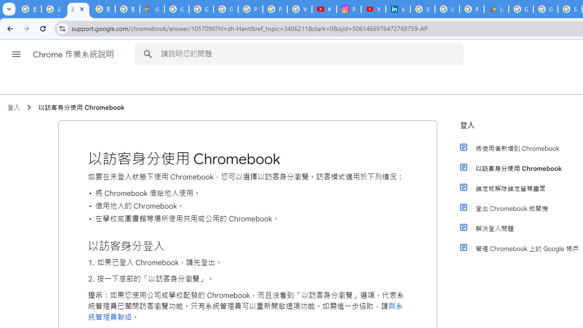 The width and height of the screenshot is (583, 328). I want to click on #nbabasketballhighlights - YouTube, so click(324, 9).